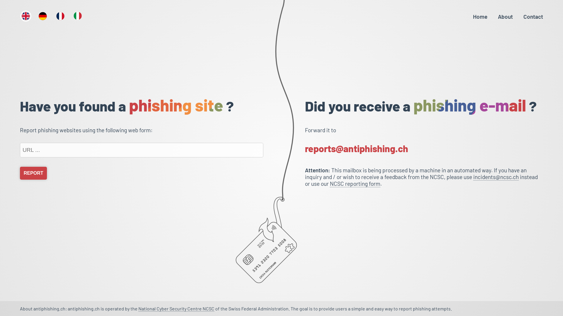  What do you see at coordinates (424, 150) in the screenshot?
I see `reports@antiphishing.ch` at bounding box center [424, 150].